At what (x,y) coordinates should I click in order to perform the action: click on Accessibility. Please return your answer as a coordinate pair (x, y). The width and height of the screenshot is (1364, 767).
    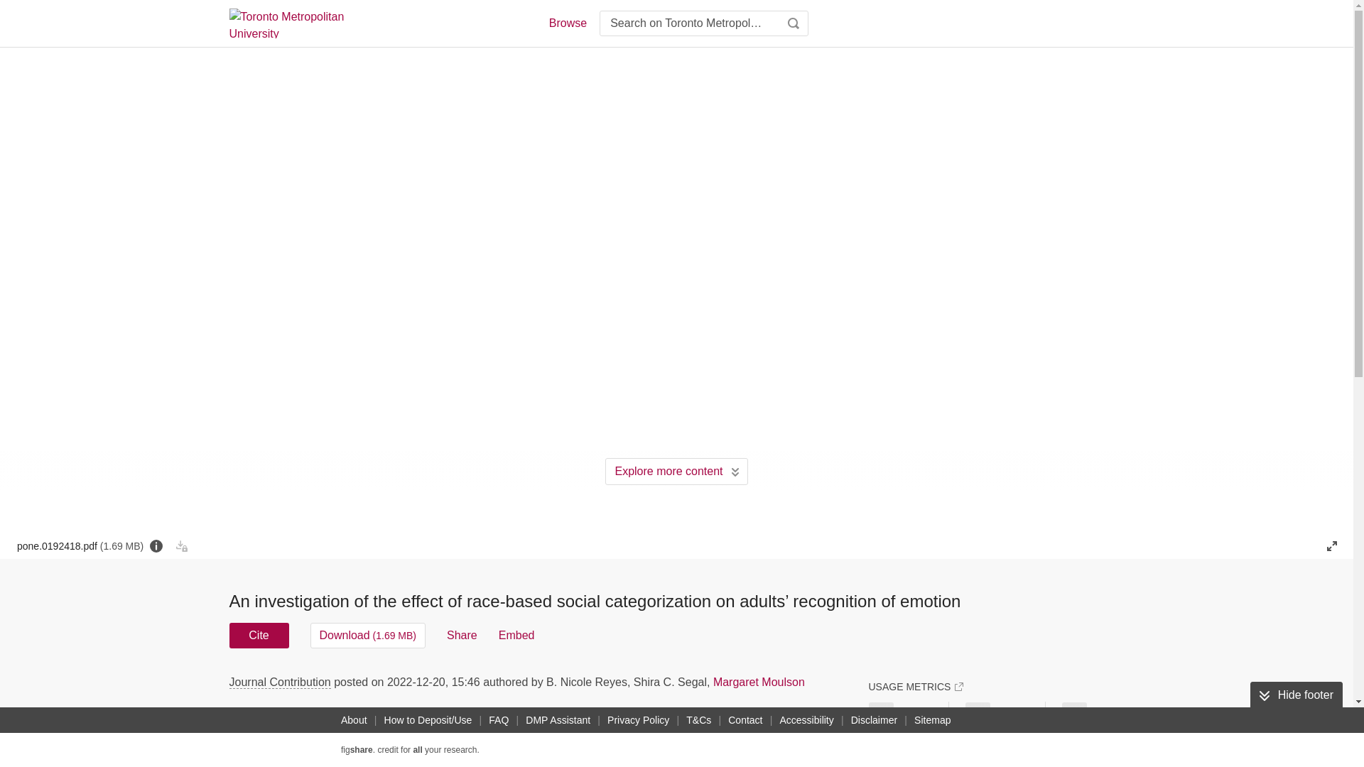
    Looking at the image, I should click on (807, 720).